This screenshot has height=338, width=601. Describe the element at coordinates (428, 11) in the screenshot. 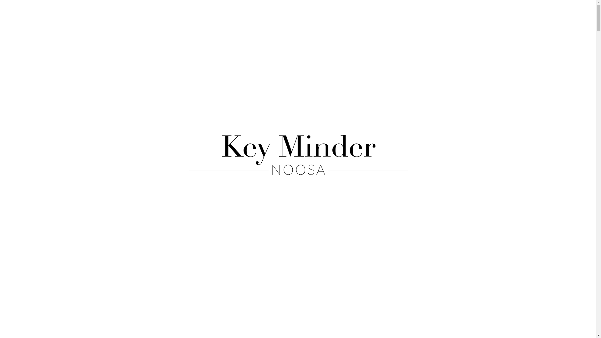

I see `ENQUIRE` at that location.